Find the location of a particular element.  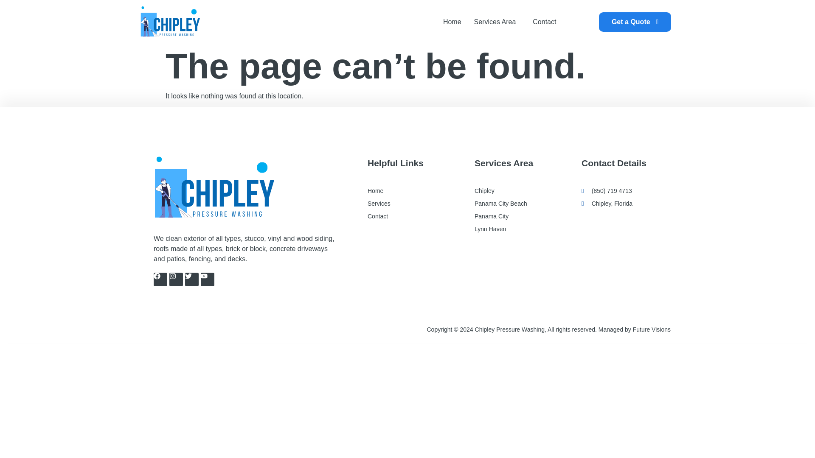

Services is located at coordinates (407, 204).